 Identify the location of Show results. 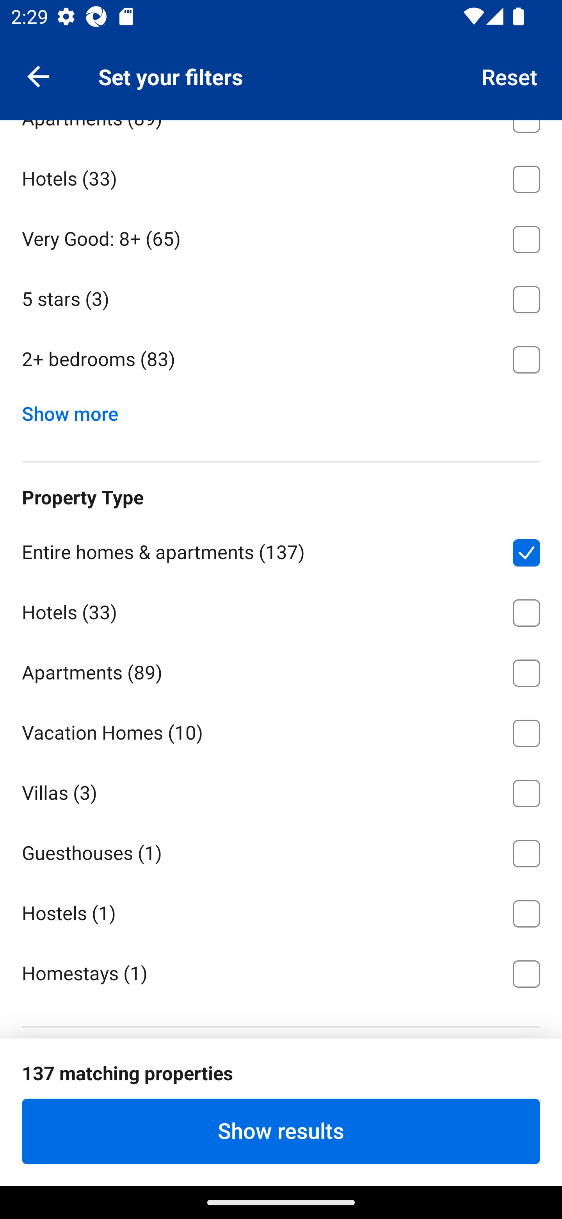
(281, 1131).